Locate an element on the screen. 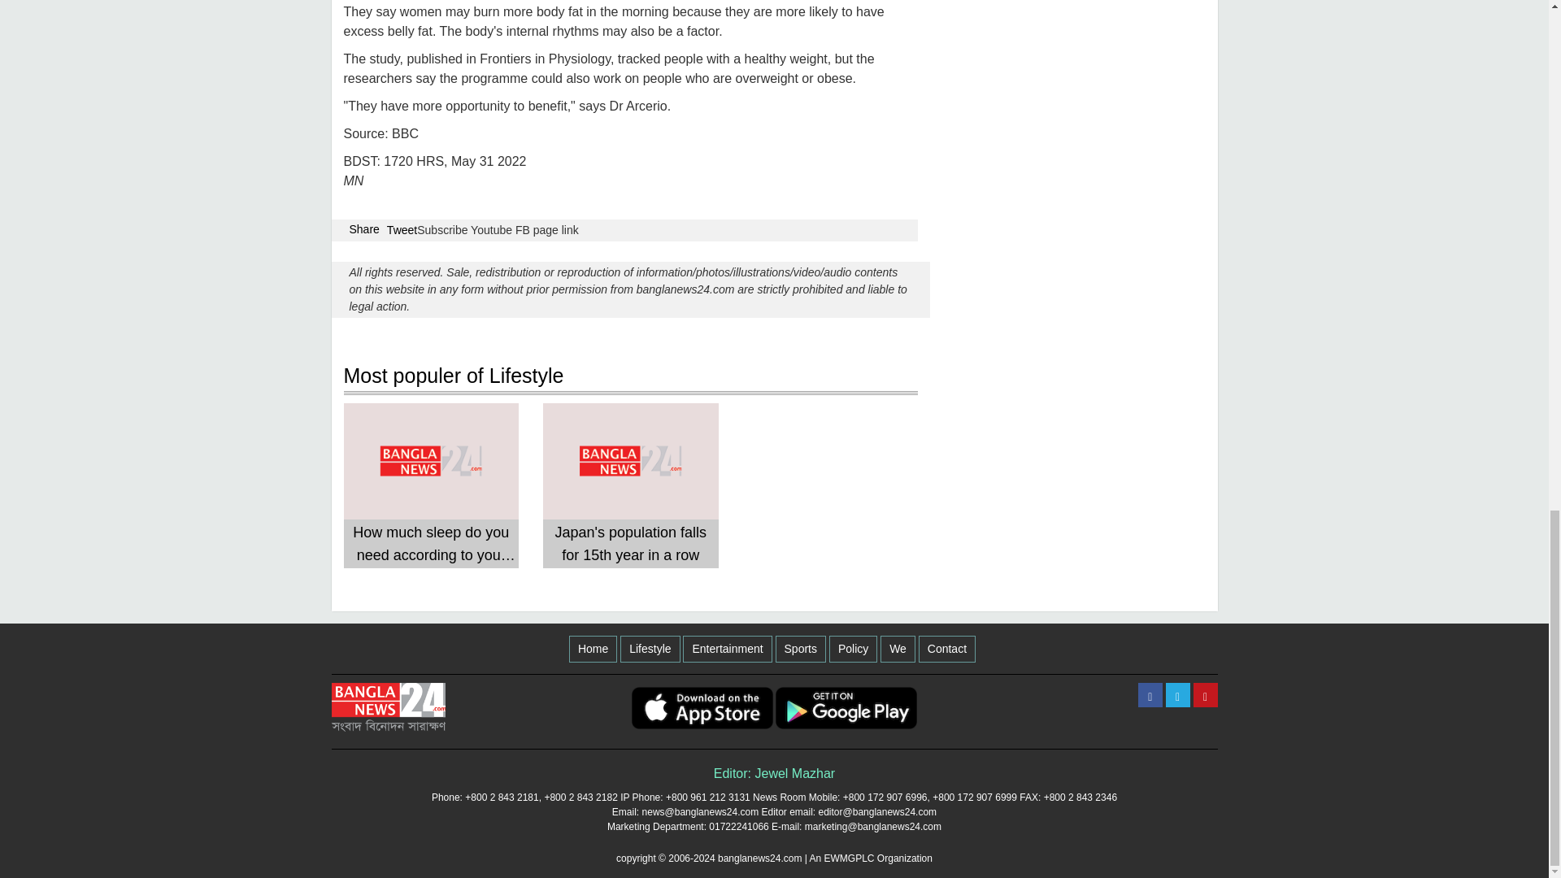 The height and width of the screenshot is (878, 1561). Tweet is located at coordinates (402, 230).